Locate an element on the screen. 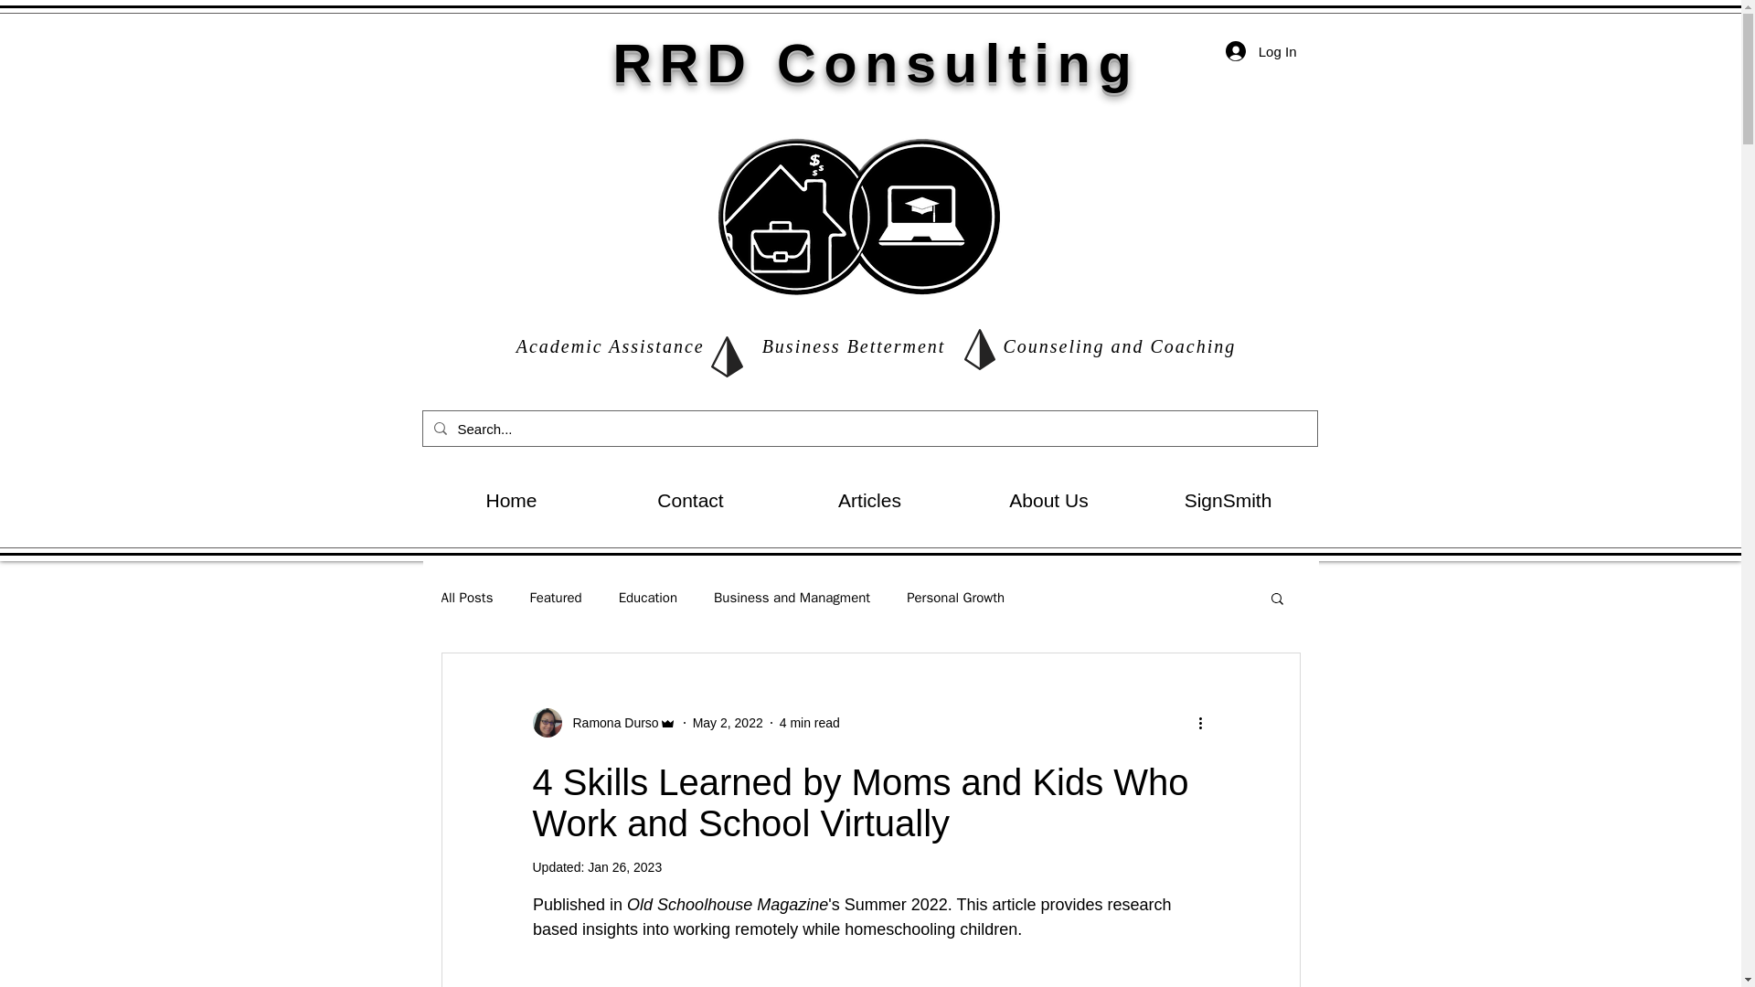  4 min read is located at coordinates (810, 722).